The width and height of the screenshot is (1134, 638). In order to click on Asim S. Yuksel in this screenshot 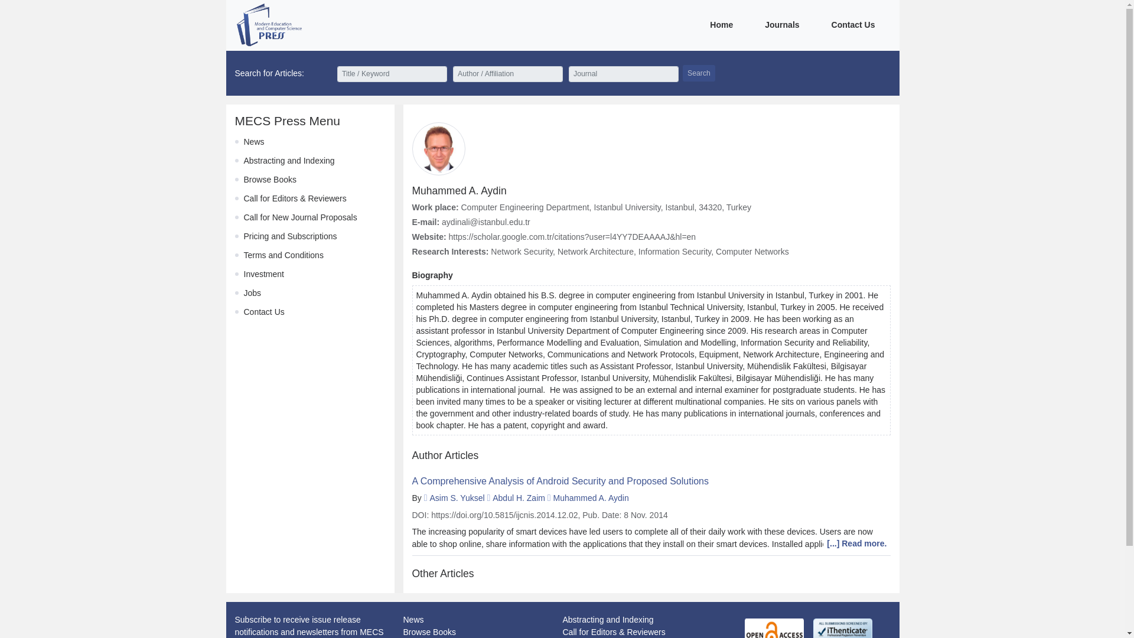, I will do `click(457, 497)`.